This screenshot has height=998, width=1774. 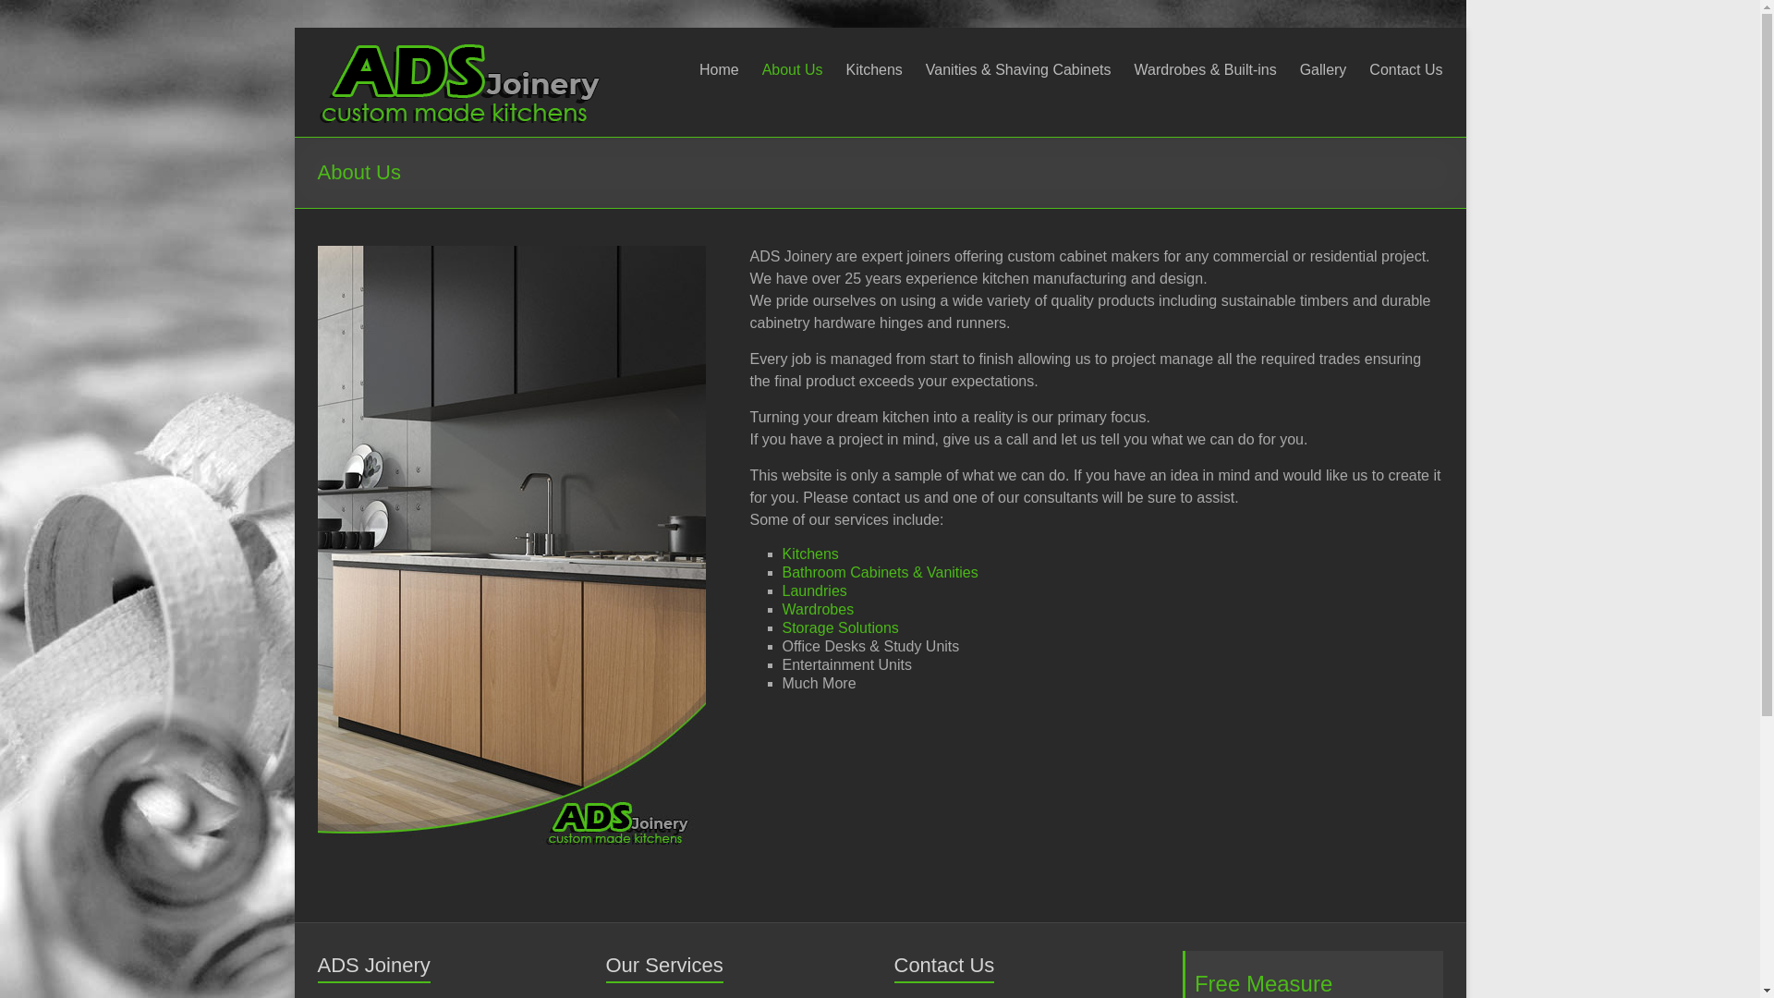 I want to click on Bathroom Cabinets & Vanities, so click(x=880, y=573).